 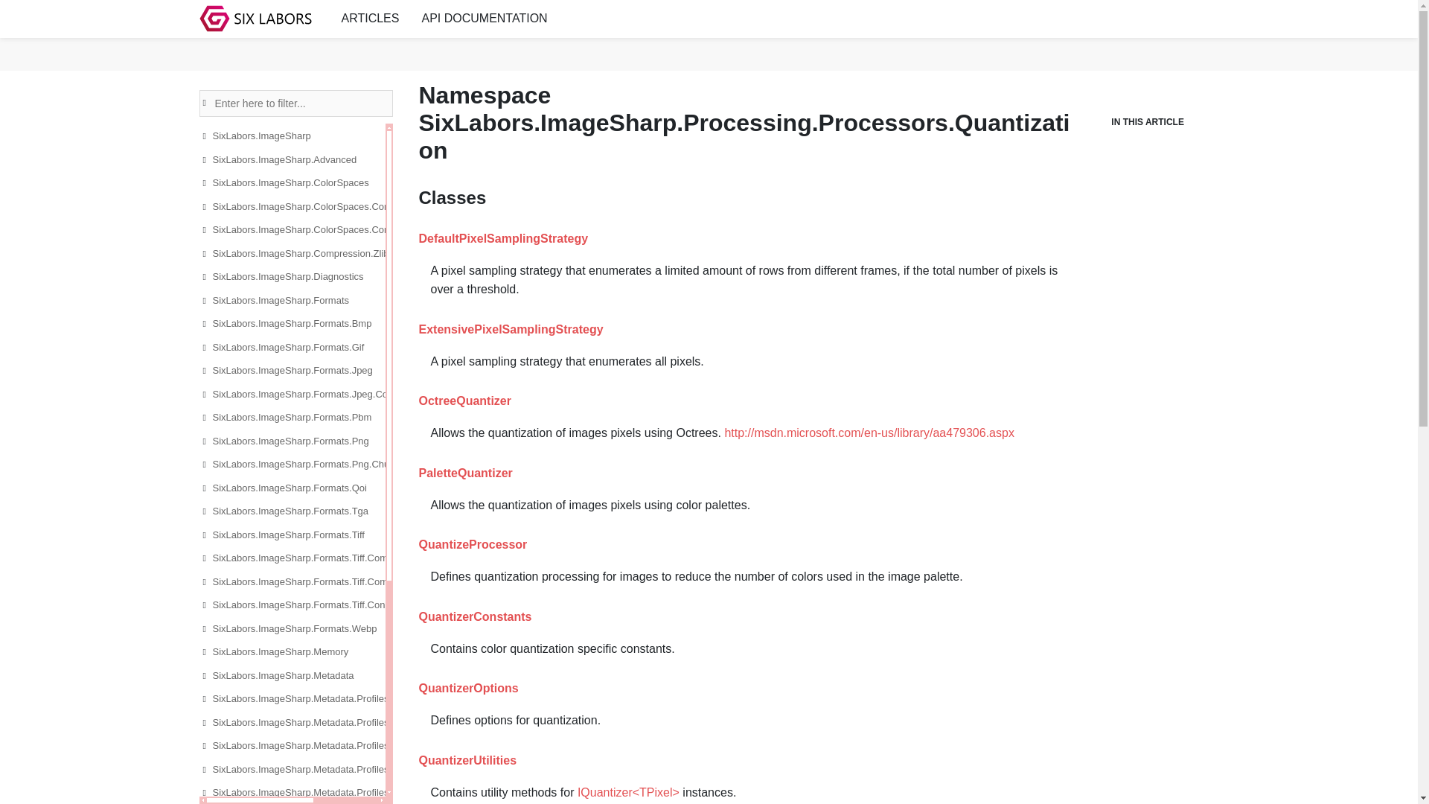 What do you see at coordinates (484, 18) in the screenshot?
I see `API DOCUMENTATION` at bounding box center [484, 18].